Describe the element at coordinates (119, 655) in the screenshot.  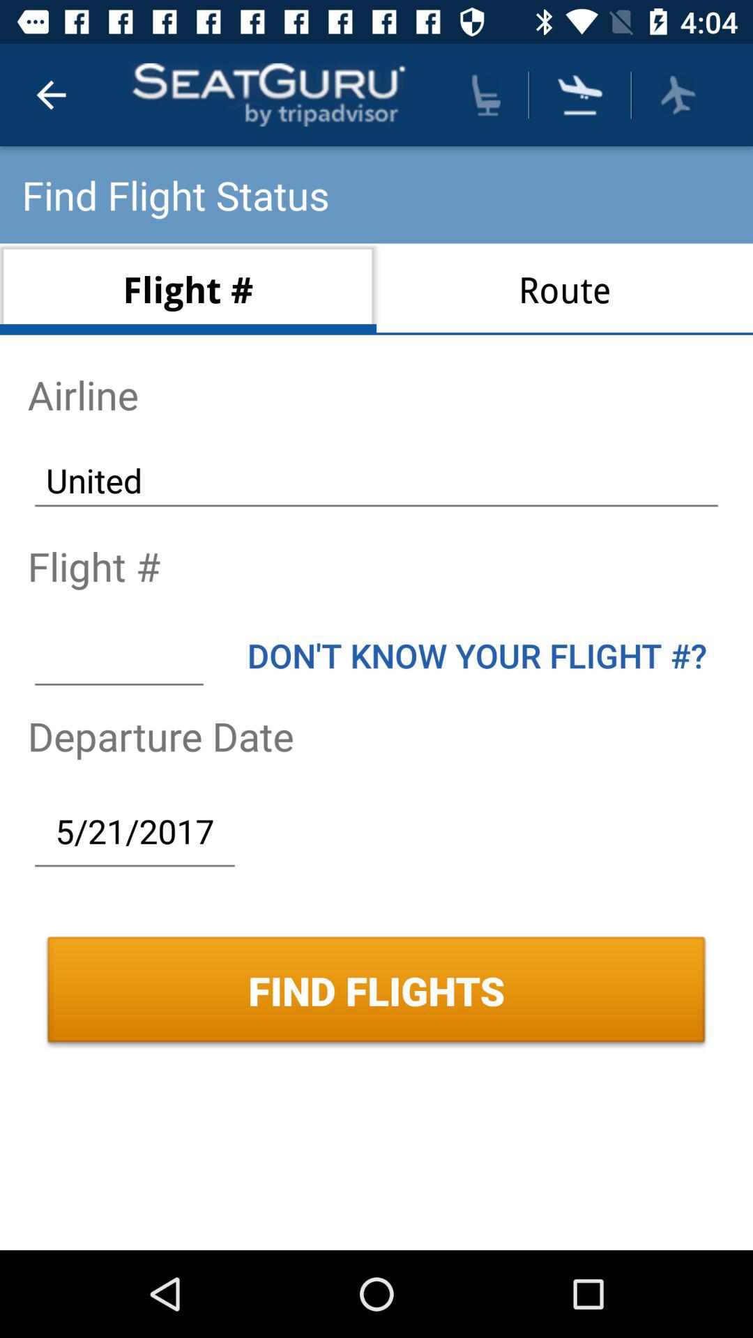
I see `turn on the item below flight #` at that location.